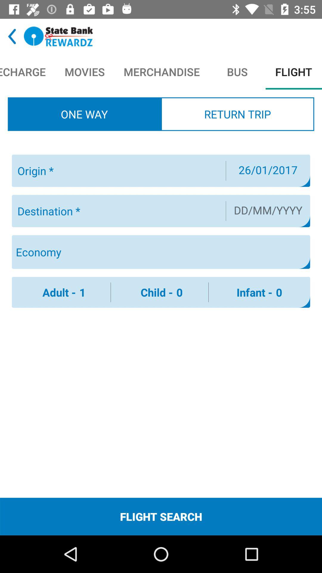  I want to click on bank name, so click(58, 36).